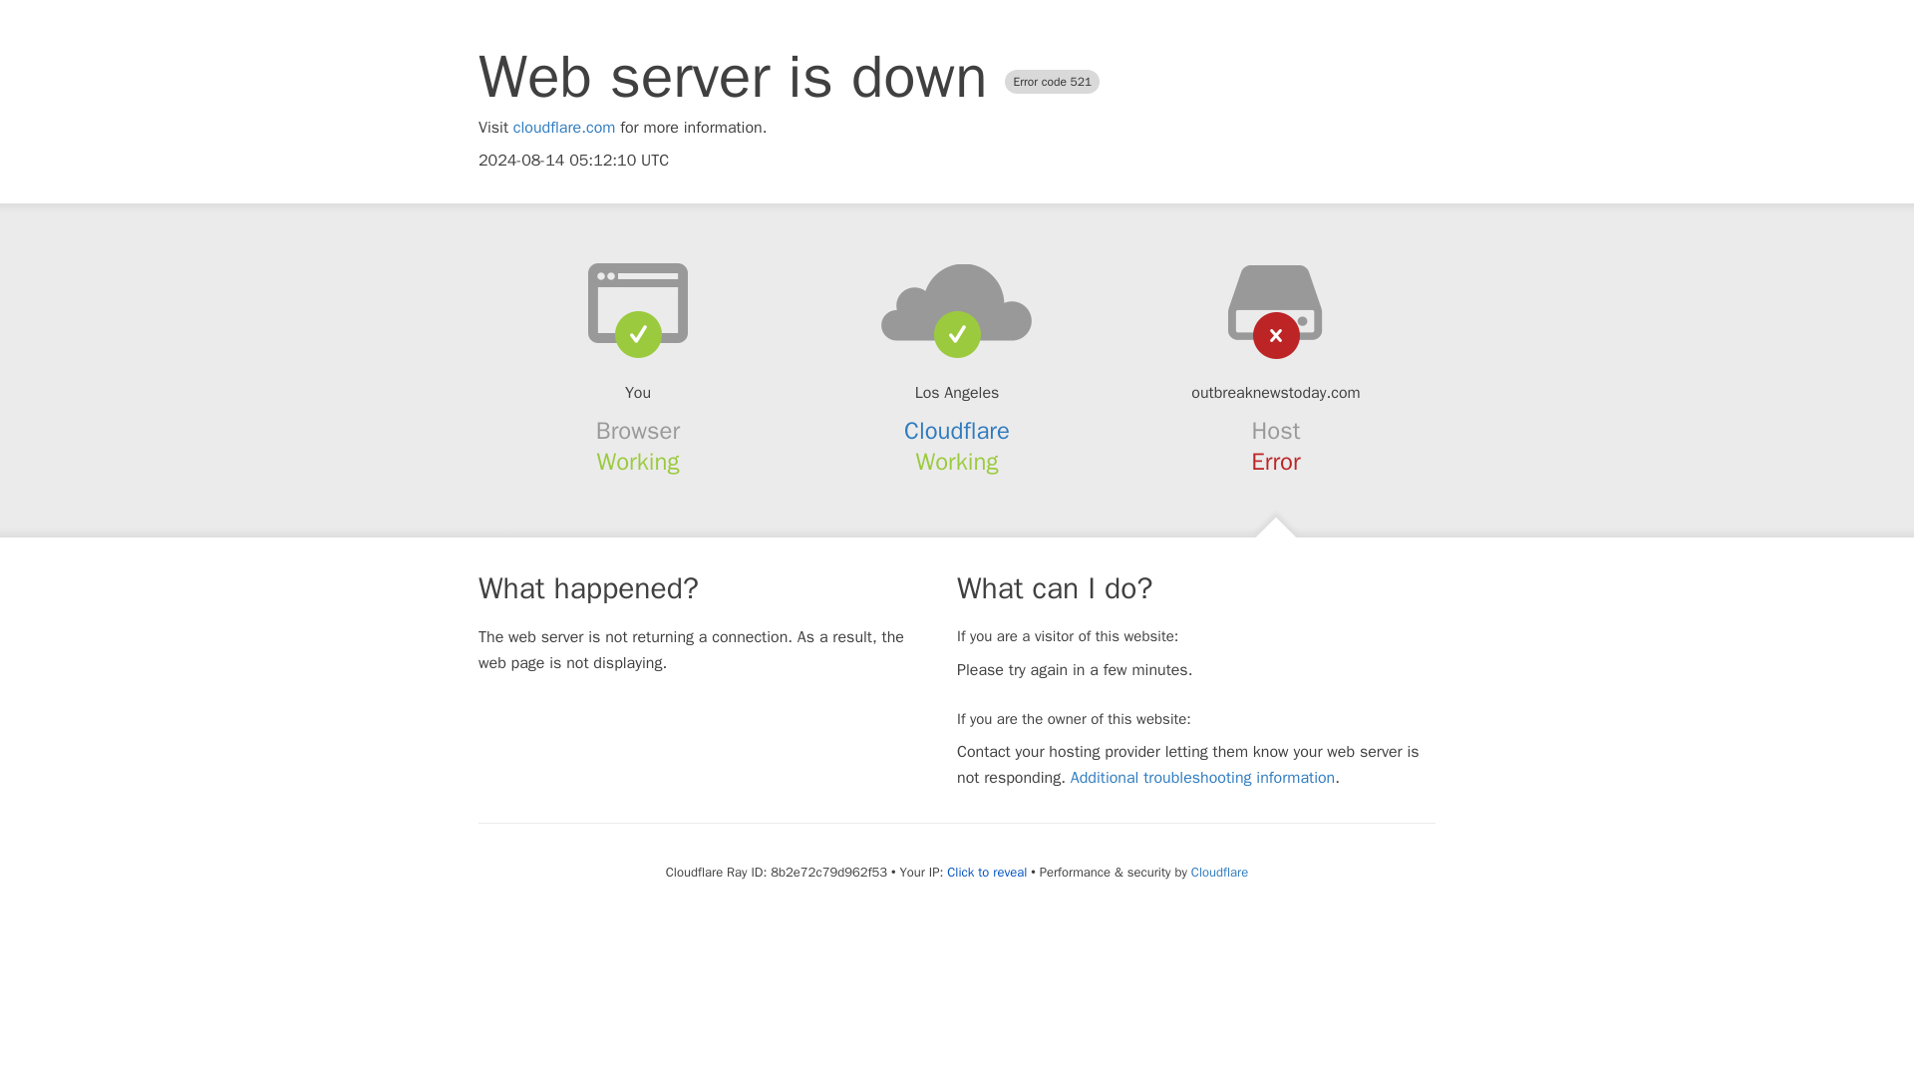 The width and height of the screenshot is (1914, 1077). I want to click on cloudflare.com, so click(564, 128).